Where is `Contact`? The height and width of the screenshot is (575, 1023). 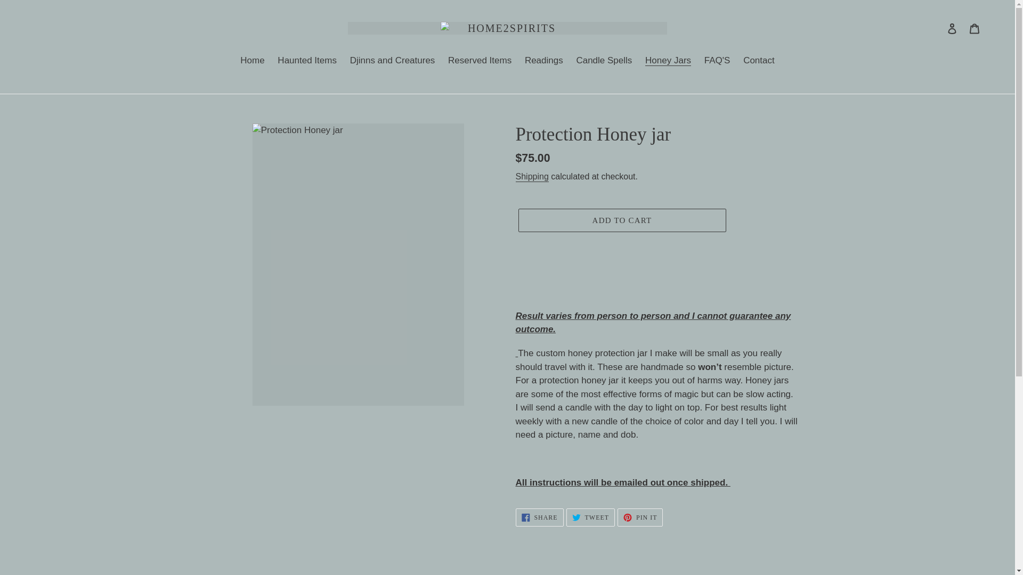
Contact is located at coordinates (393, 61).